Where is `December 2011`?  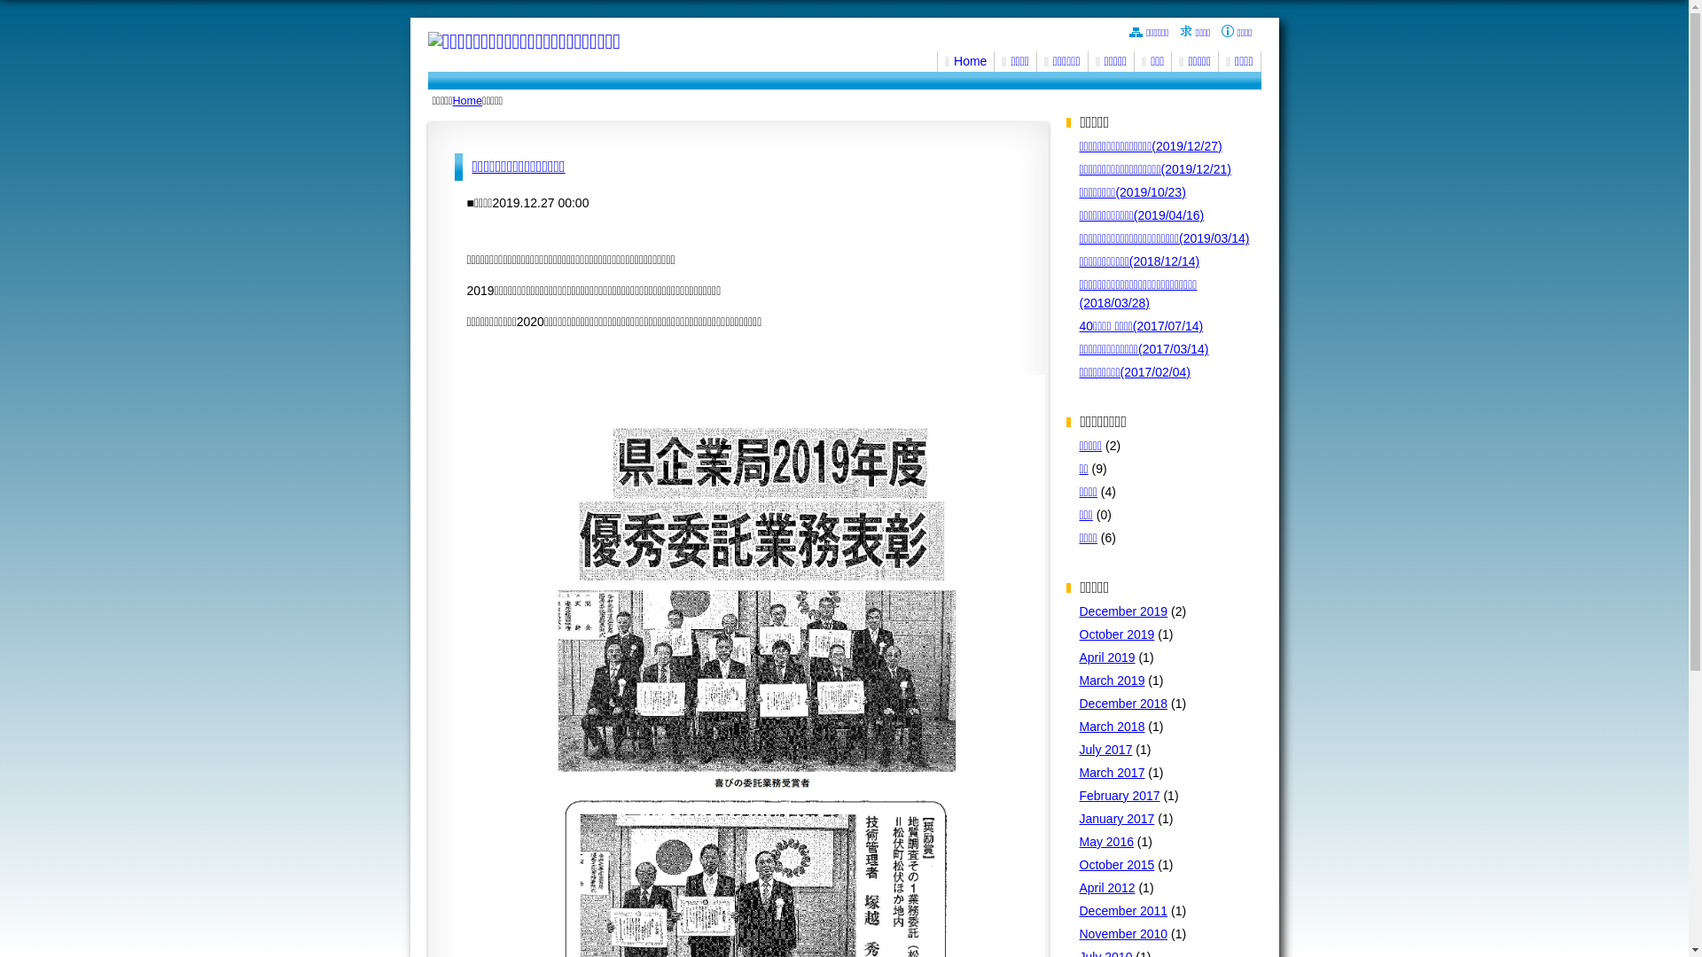 December 2011 is located at coordinates (1124, 911).